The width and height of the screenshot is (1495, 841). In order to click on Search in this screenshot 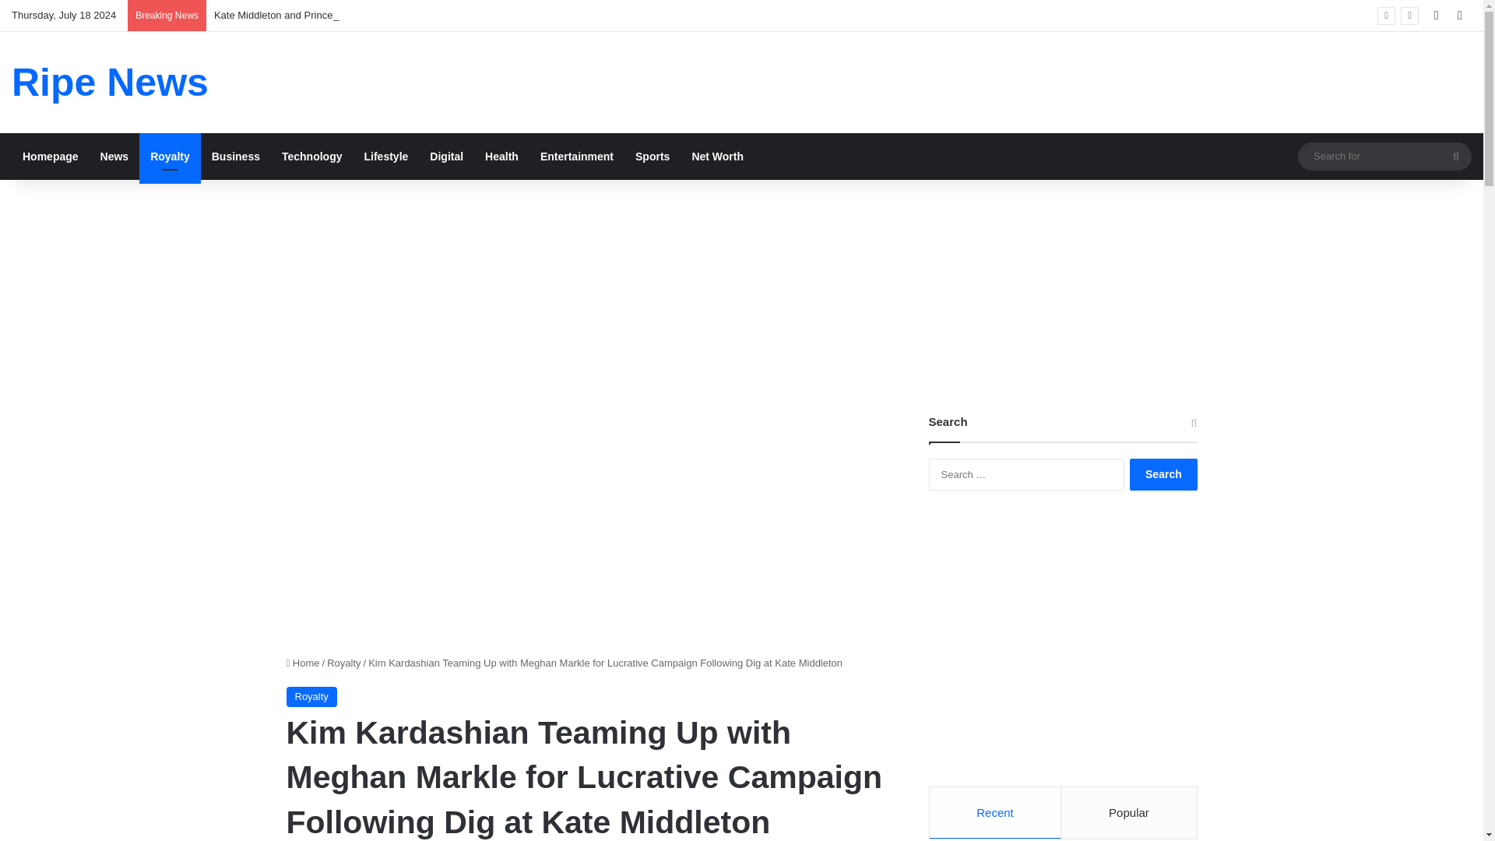, I will do `click(1163, 473)`.